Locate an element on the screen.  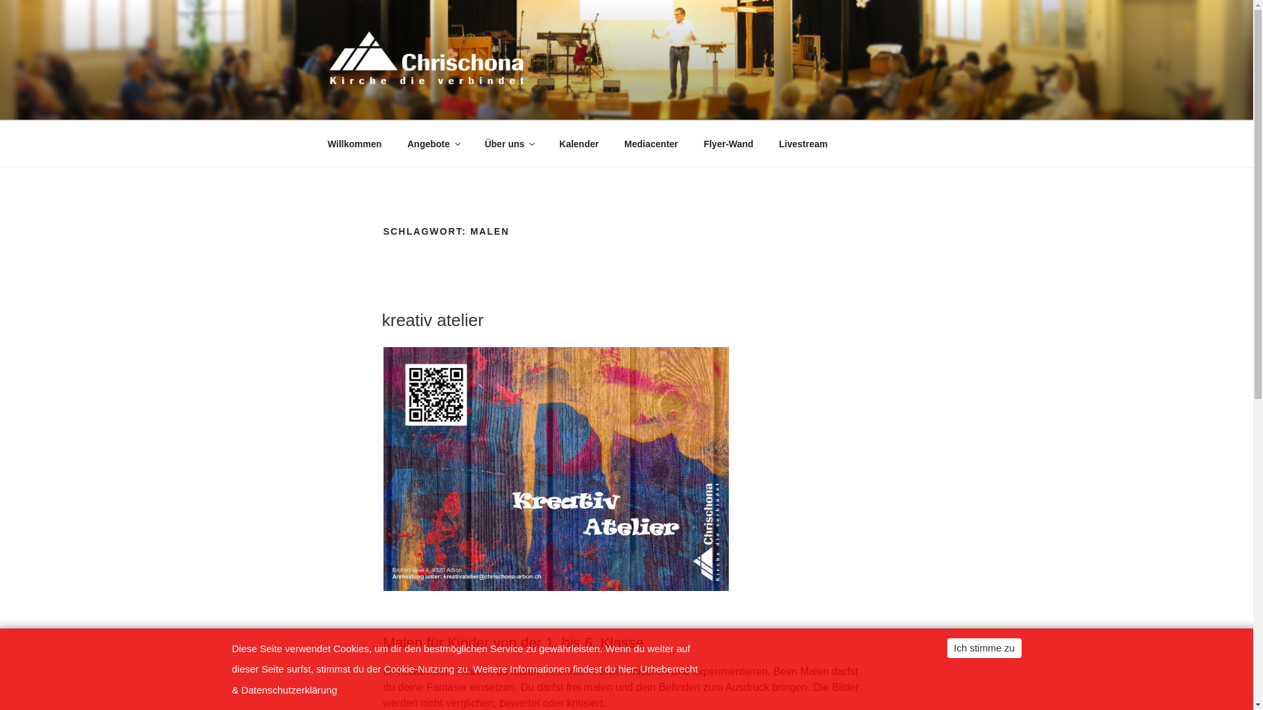
Angebote is located at coordinates (433, 143).